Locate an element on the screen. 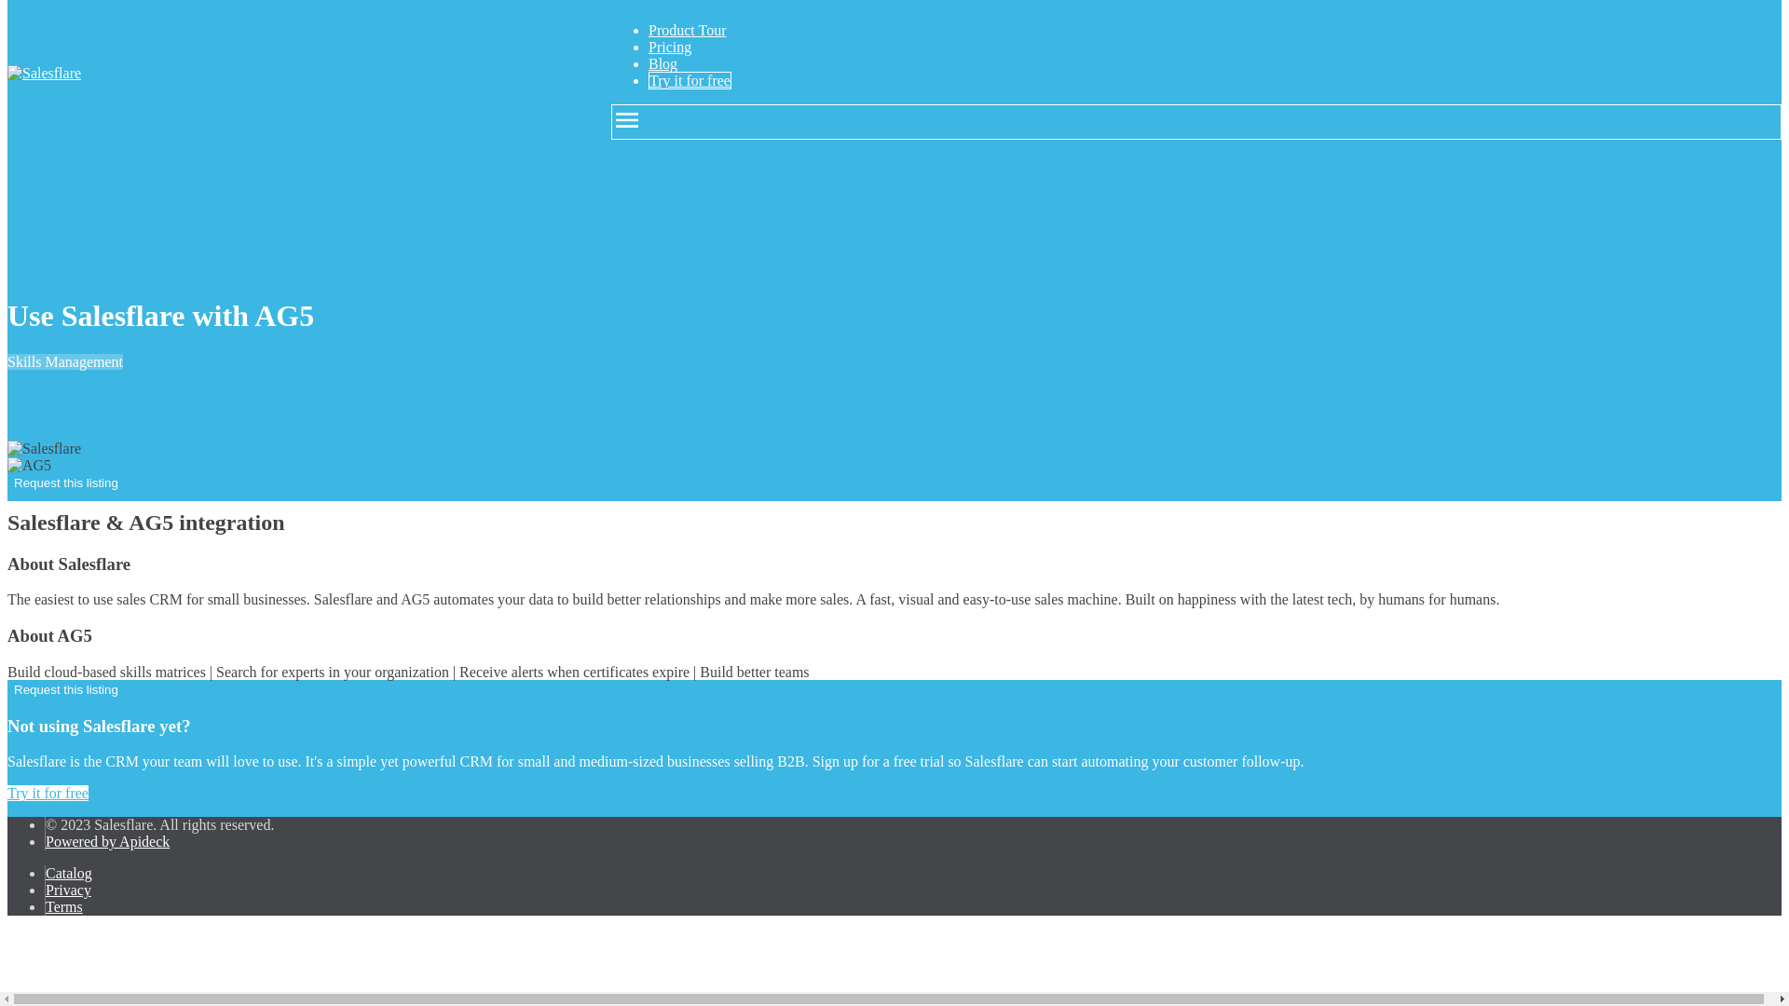 This screenshot has height=1006, width=1789. Privacy is located at coordinates (68, 890).